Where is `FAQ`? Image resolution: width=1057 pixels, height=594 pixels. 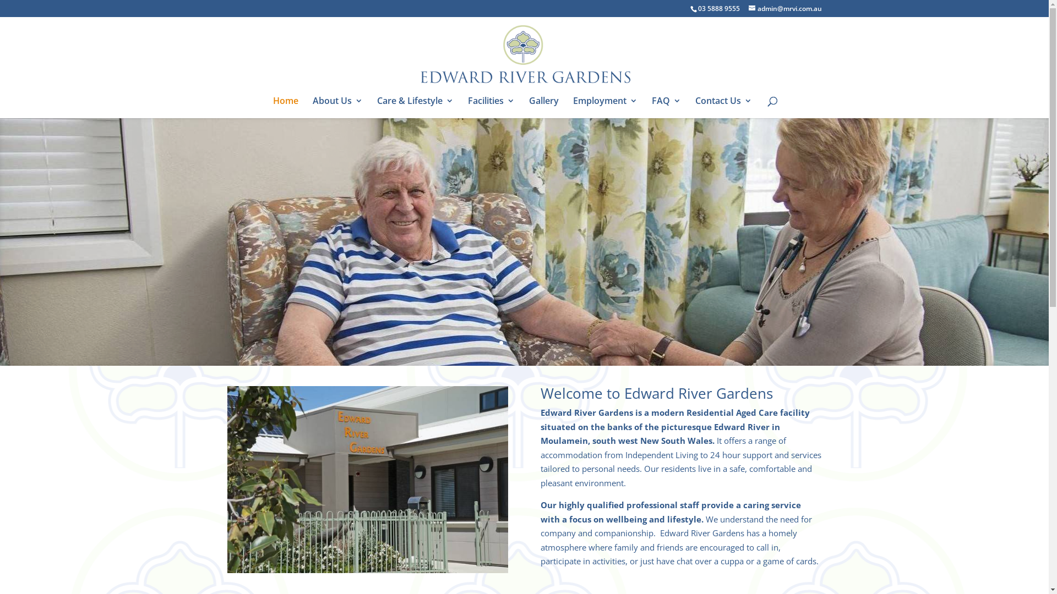
FAQ is located at coordinates (666, 108).